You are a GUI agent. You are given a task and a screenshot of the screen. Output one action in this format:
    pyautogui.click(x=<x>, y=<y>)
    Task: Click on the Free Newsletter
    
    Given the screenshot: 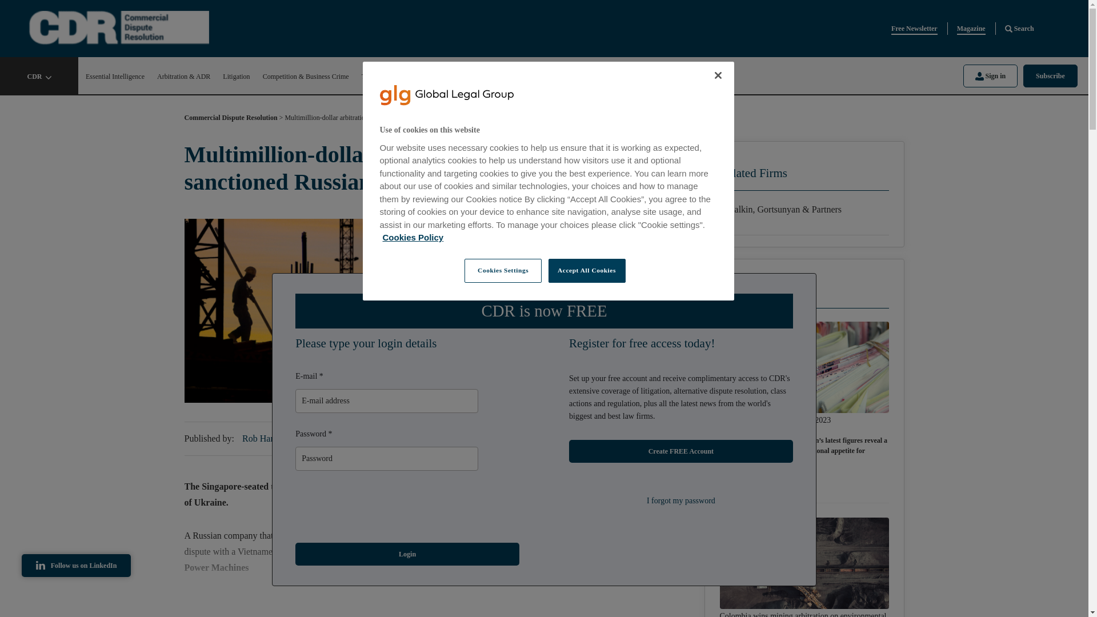 What is the action you would take?
    pyautogui.click(x=914, y=29)
    